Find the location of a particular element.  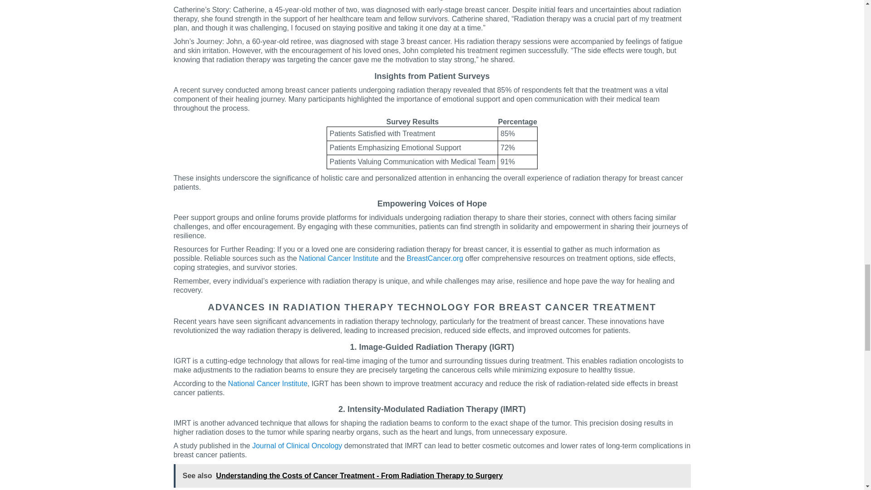

National Cancer Institute is located at coordinates (338, 258).